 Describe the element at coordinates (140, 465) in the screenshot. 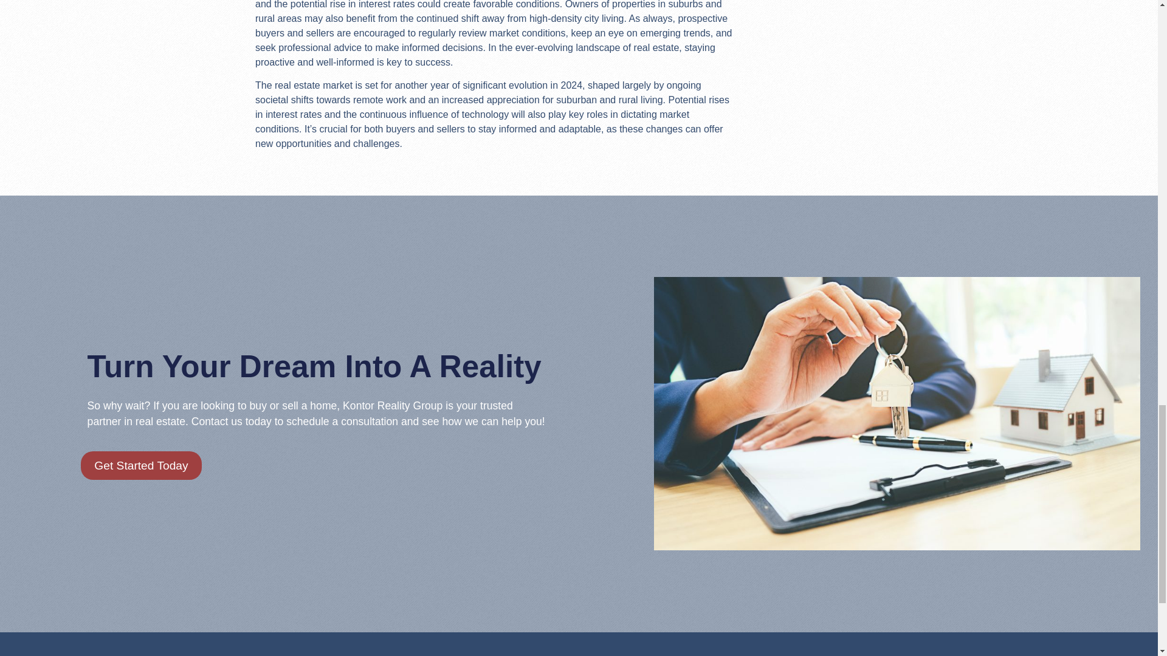

I see `Get Started Today` at that location.